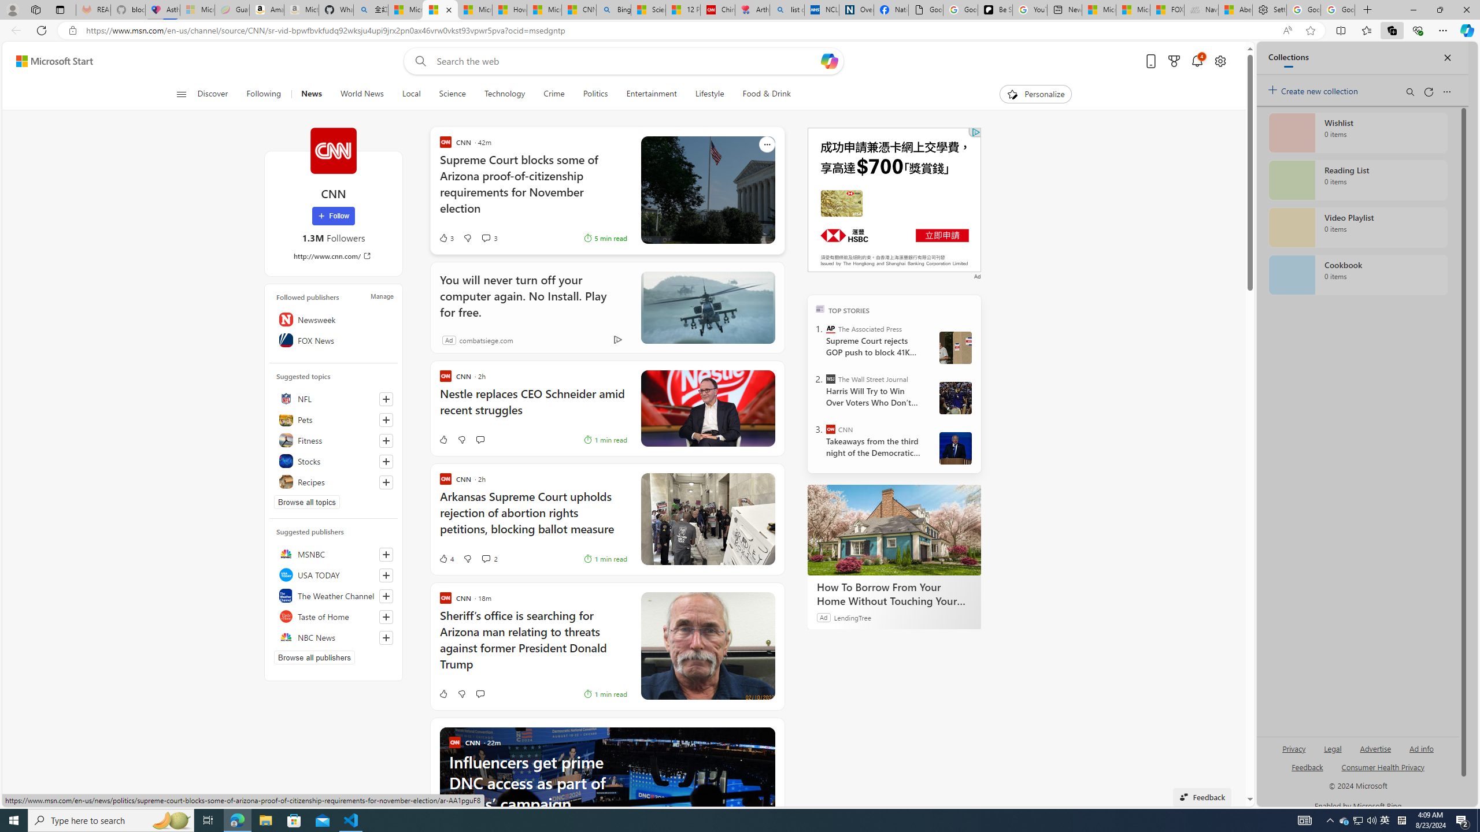  What do you see at coordinates (333, 574) in the screenshot?
I see `USA TODAY` at bounding box center [333, 574].